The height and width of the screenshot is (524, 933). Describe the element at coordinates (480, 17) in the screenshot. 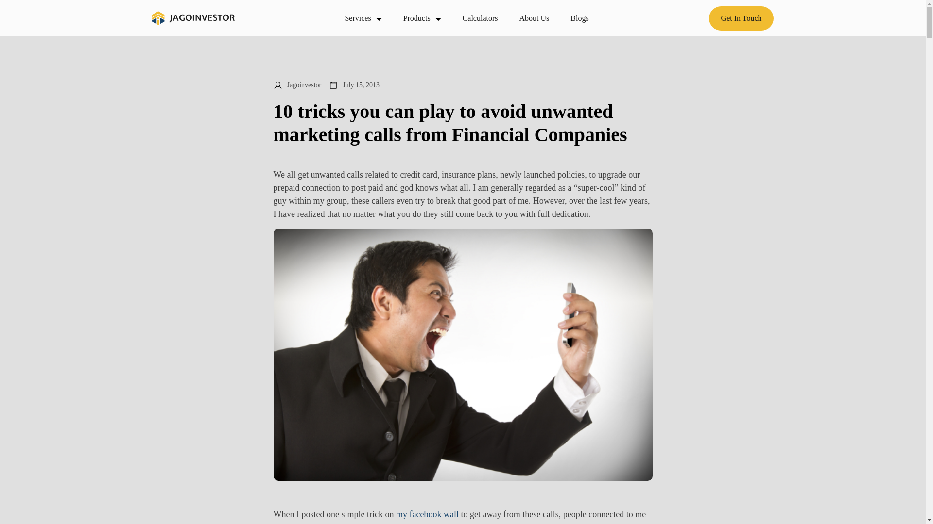

I see `Calculators` at that location.